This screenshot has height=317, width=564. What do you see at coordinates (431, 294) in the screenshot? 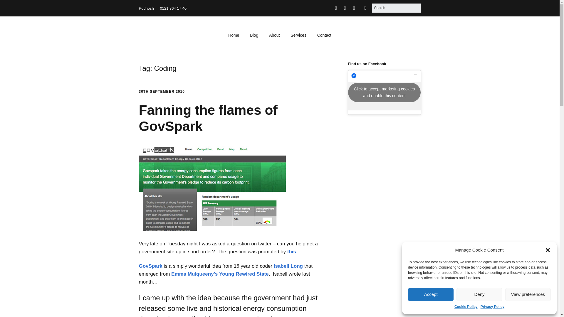
I see `Accept` at bounding box center [431, 294].